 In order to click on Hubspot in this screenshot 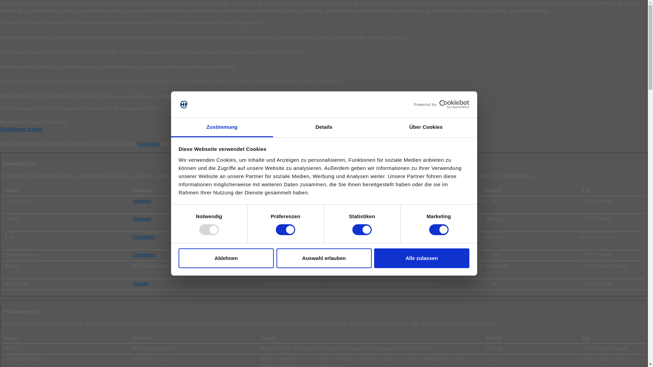, I will do `click(141, 201)`.